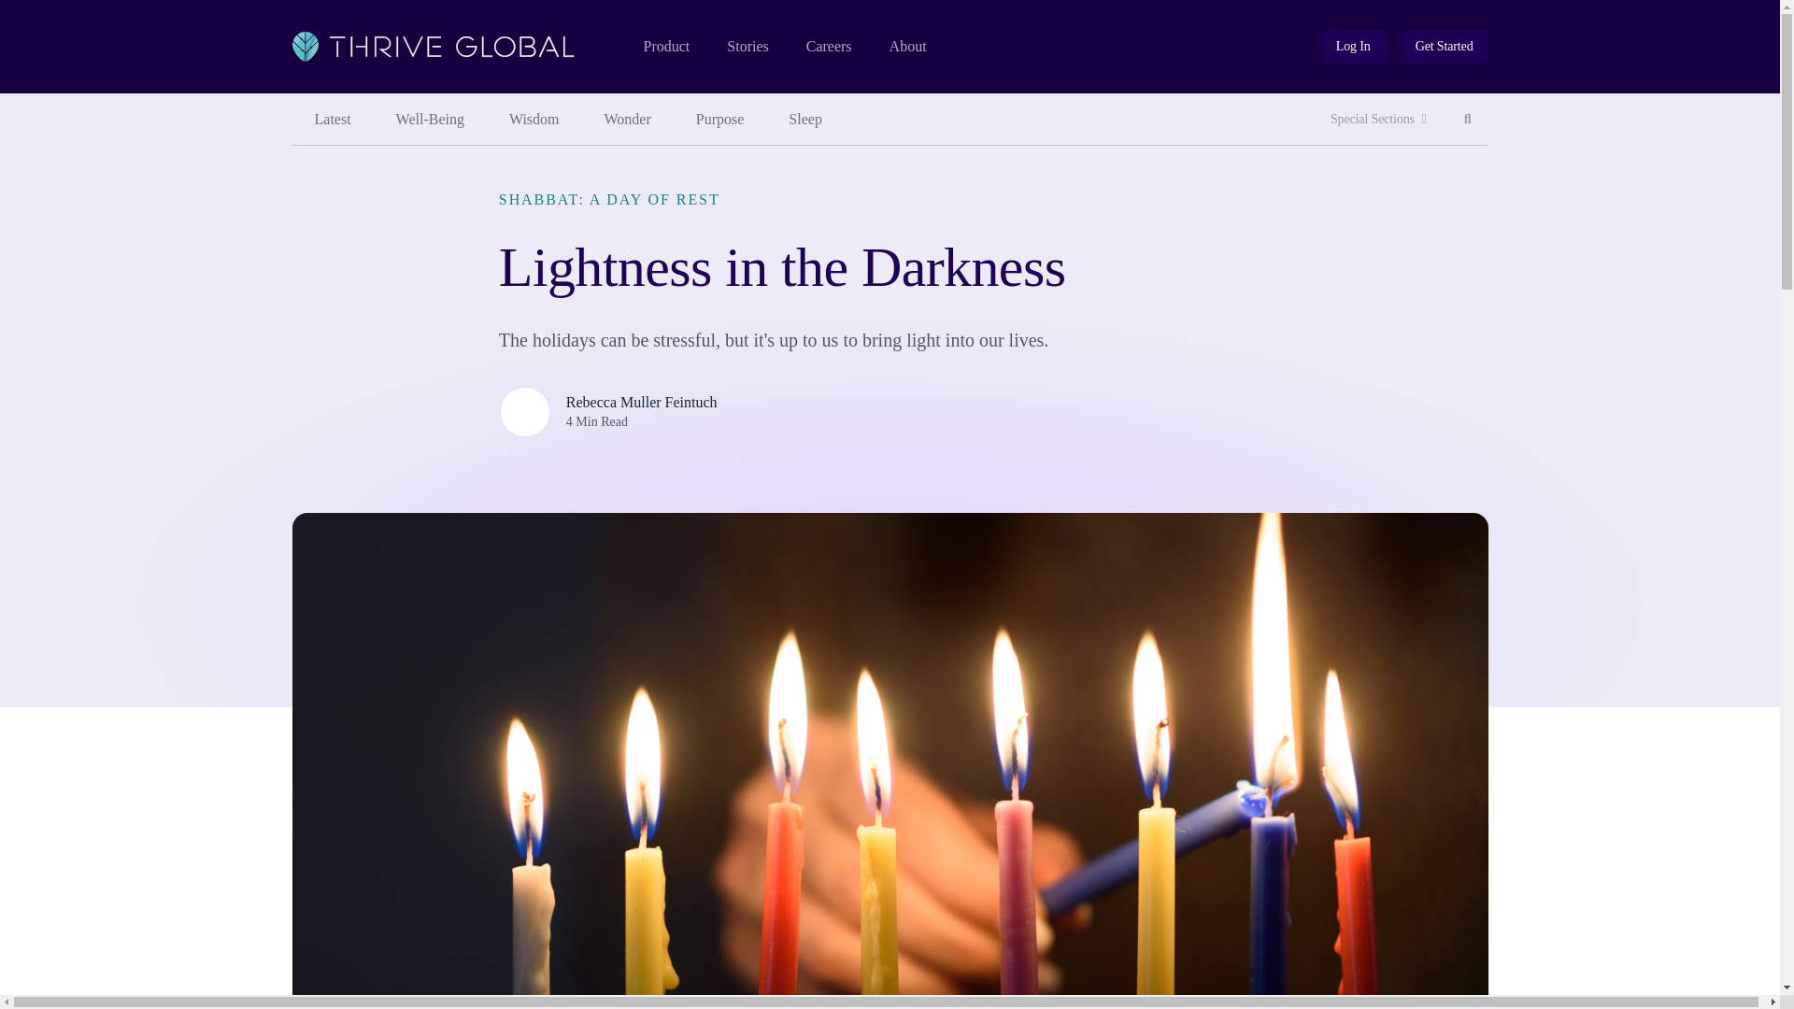 The image size is (1794, 1009). Describe the element at coordinates (1378, 120) in the screenshot. I see `About` at that location.